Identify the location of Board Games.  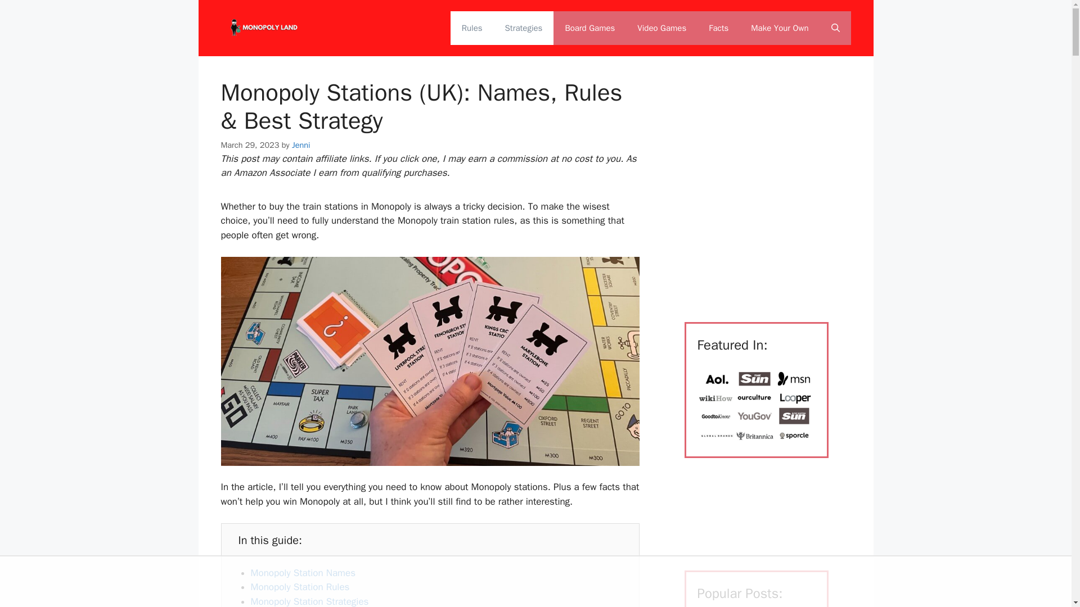
(589, 28).